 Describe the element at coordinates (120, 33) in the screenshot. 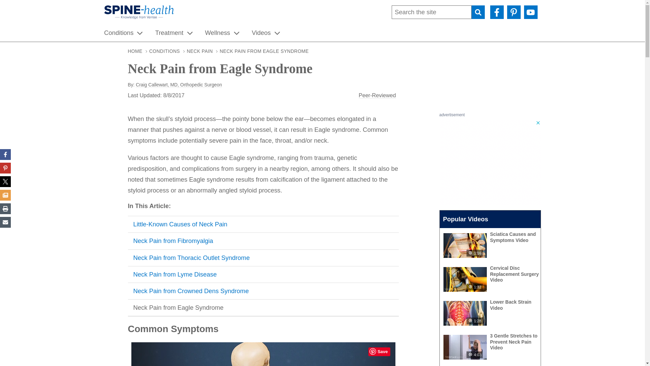

I see `Conditions` at that location.